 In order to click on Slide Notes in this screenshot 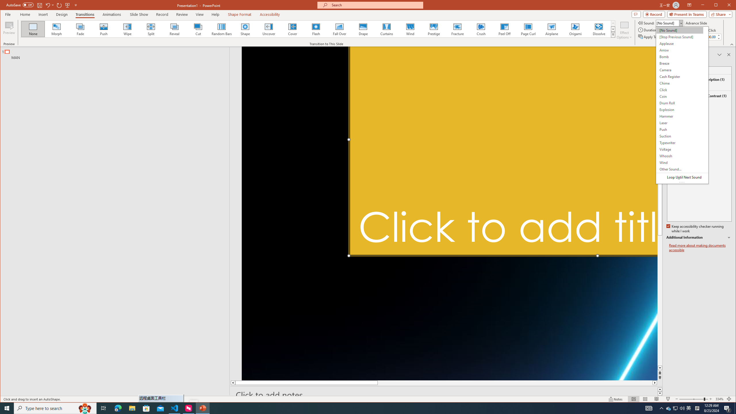, I will do `click(446, 395)`.